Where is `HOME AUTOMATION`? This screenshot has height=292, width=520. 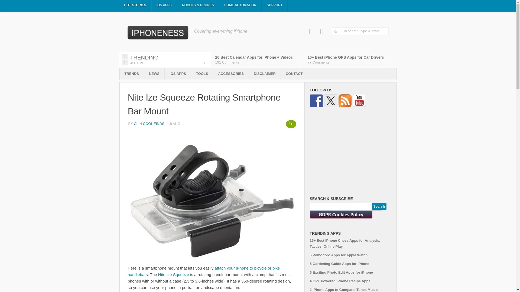 HOME AUTOMATION is located at coordinates (240, 6).